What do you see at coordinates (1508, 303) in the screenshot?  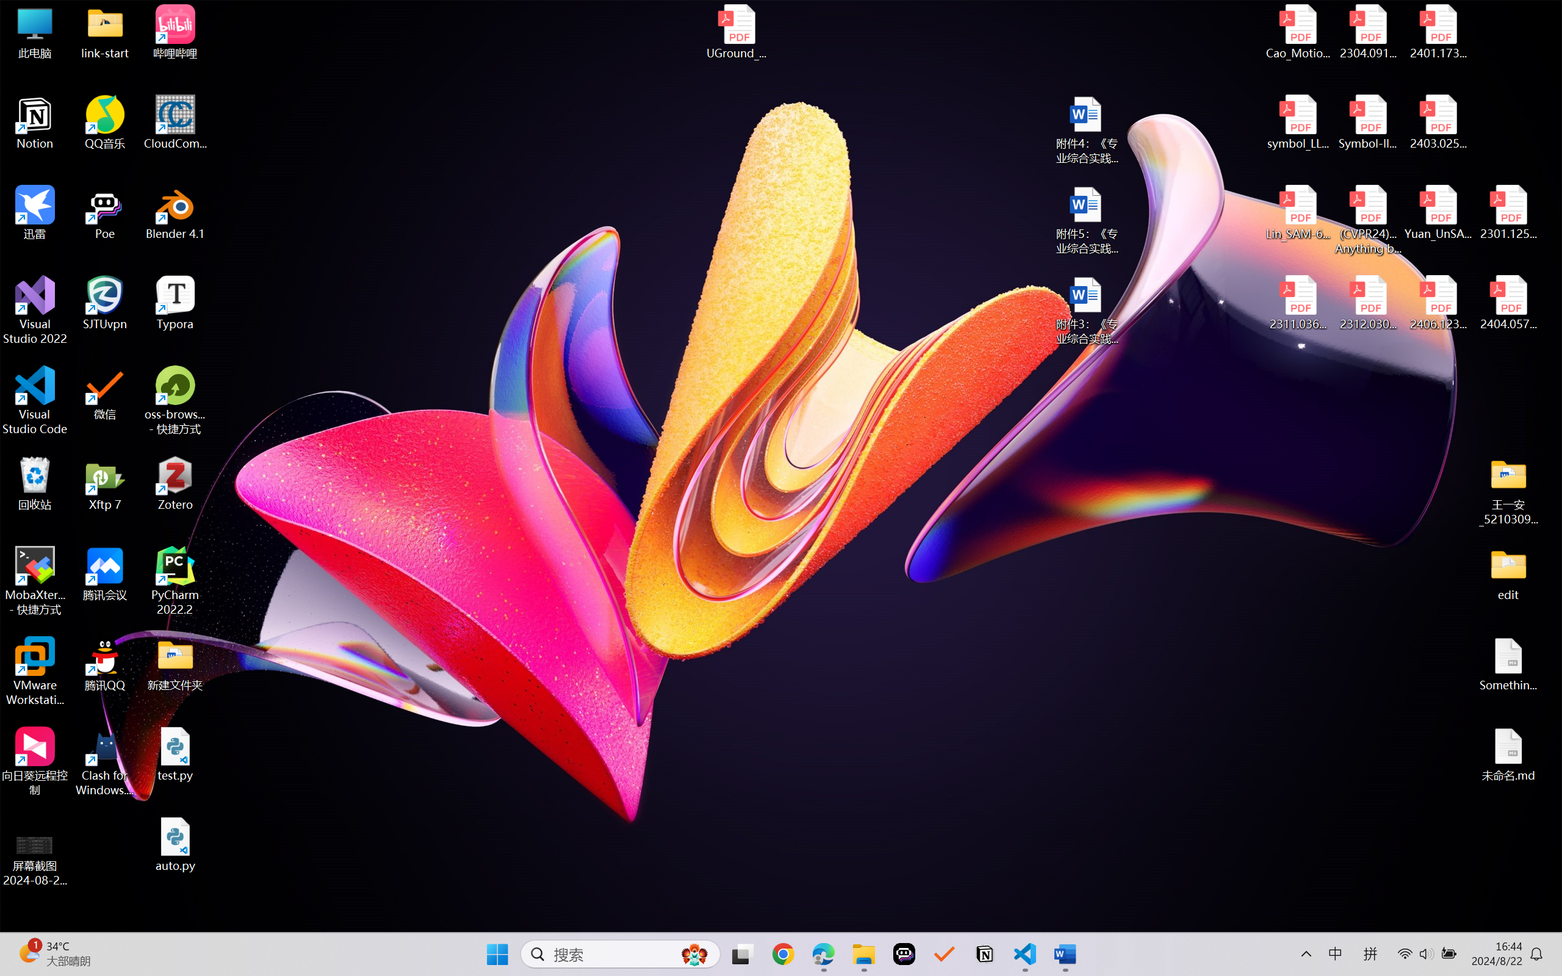 I see `2404.05719v1.pdf` at bounding box center [1508, 303].